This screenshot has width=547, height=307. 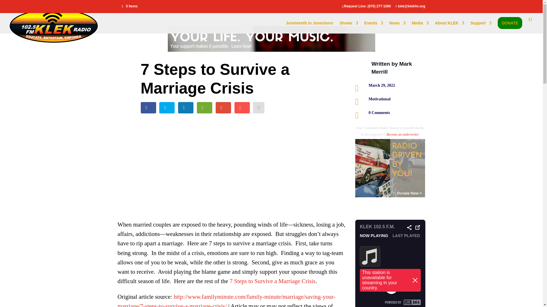 What do you see at coordinates (481, 27) in the screenshot?
I see `Support` at bounding box center [481, 27].